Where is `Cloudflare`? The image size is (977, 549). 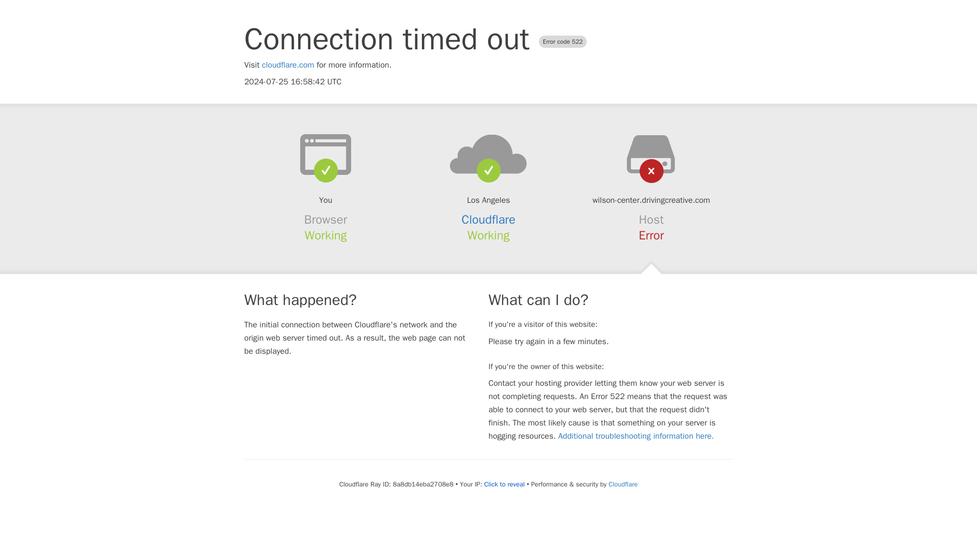
Cloudflare is located at coordinates (489, 220).